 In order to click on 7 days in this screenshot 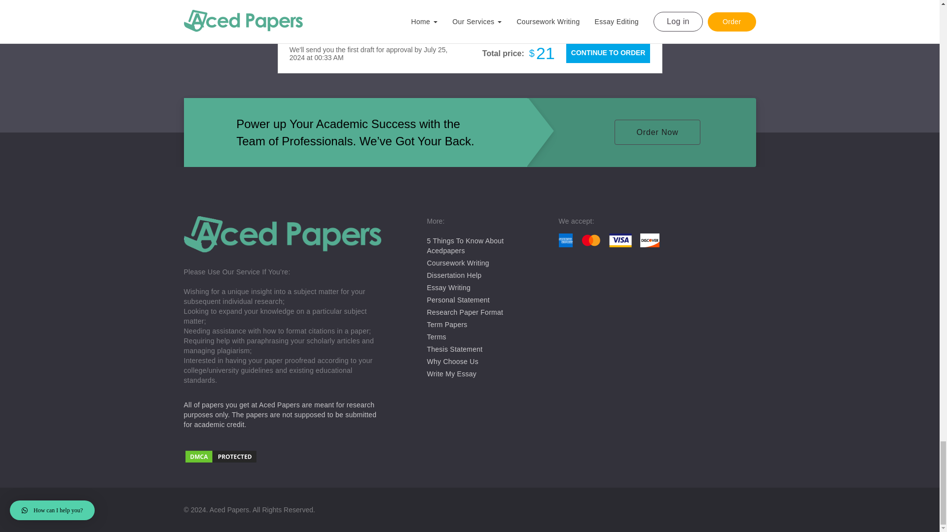, I will do `click(354, 3)`.